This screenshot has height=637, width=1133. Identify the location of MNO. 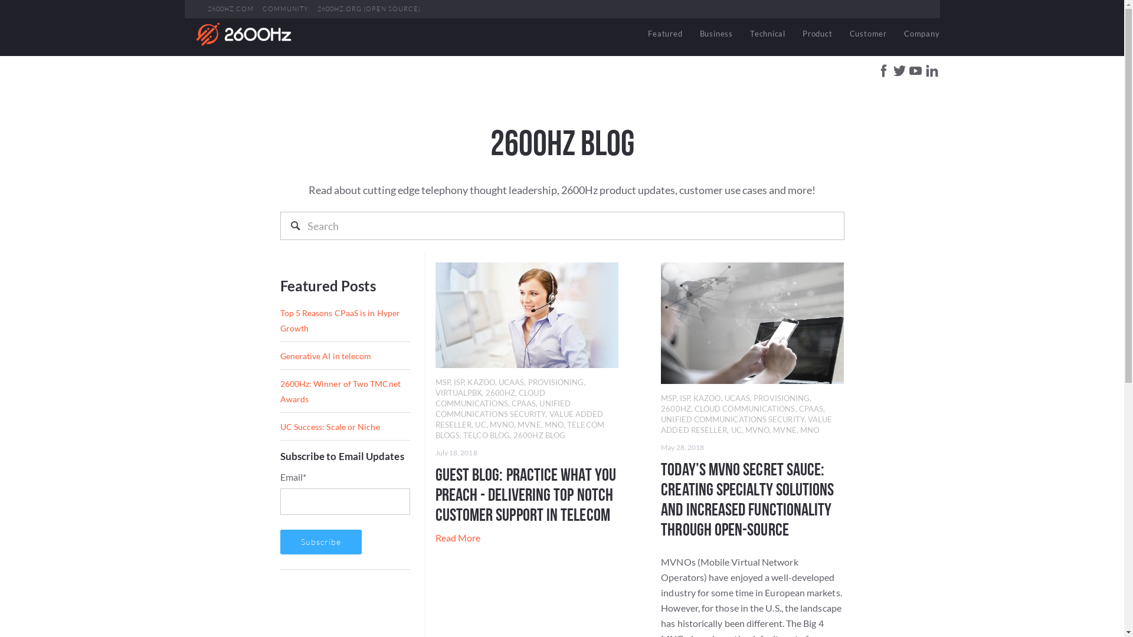
(554, 425).